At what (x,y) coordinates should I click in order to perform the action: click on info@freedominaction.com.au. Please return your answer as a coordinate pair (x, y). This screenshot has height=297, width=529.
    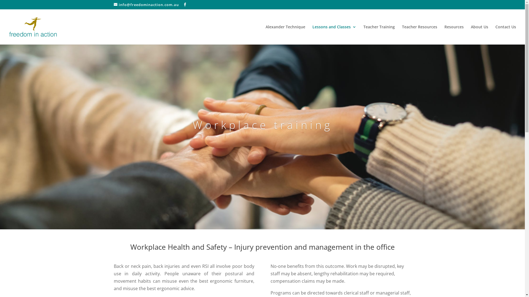
    Looking at the image, I should click on (146, 5).